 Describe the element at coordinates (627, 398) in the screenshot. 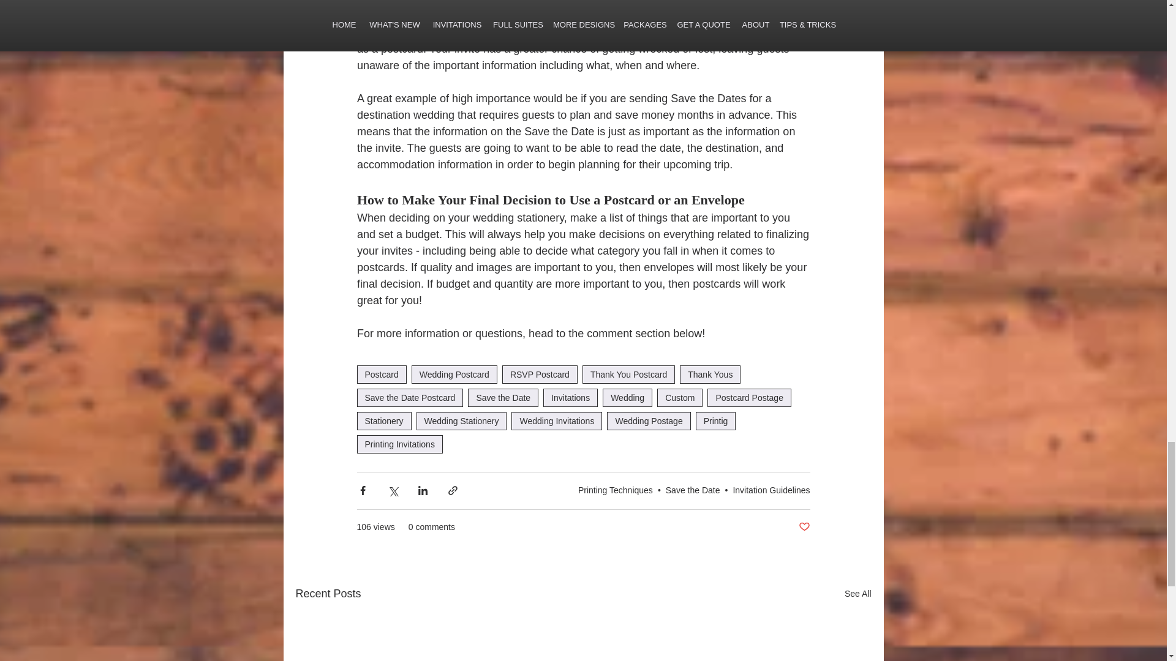

I see `Wedding` at that location.